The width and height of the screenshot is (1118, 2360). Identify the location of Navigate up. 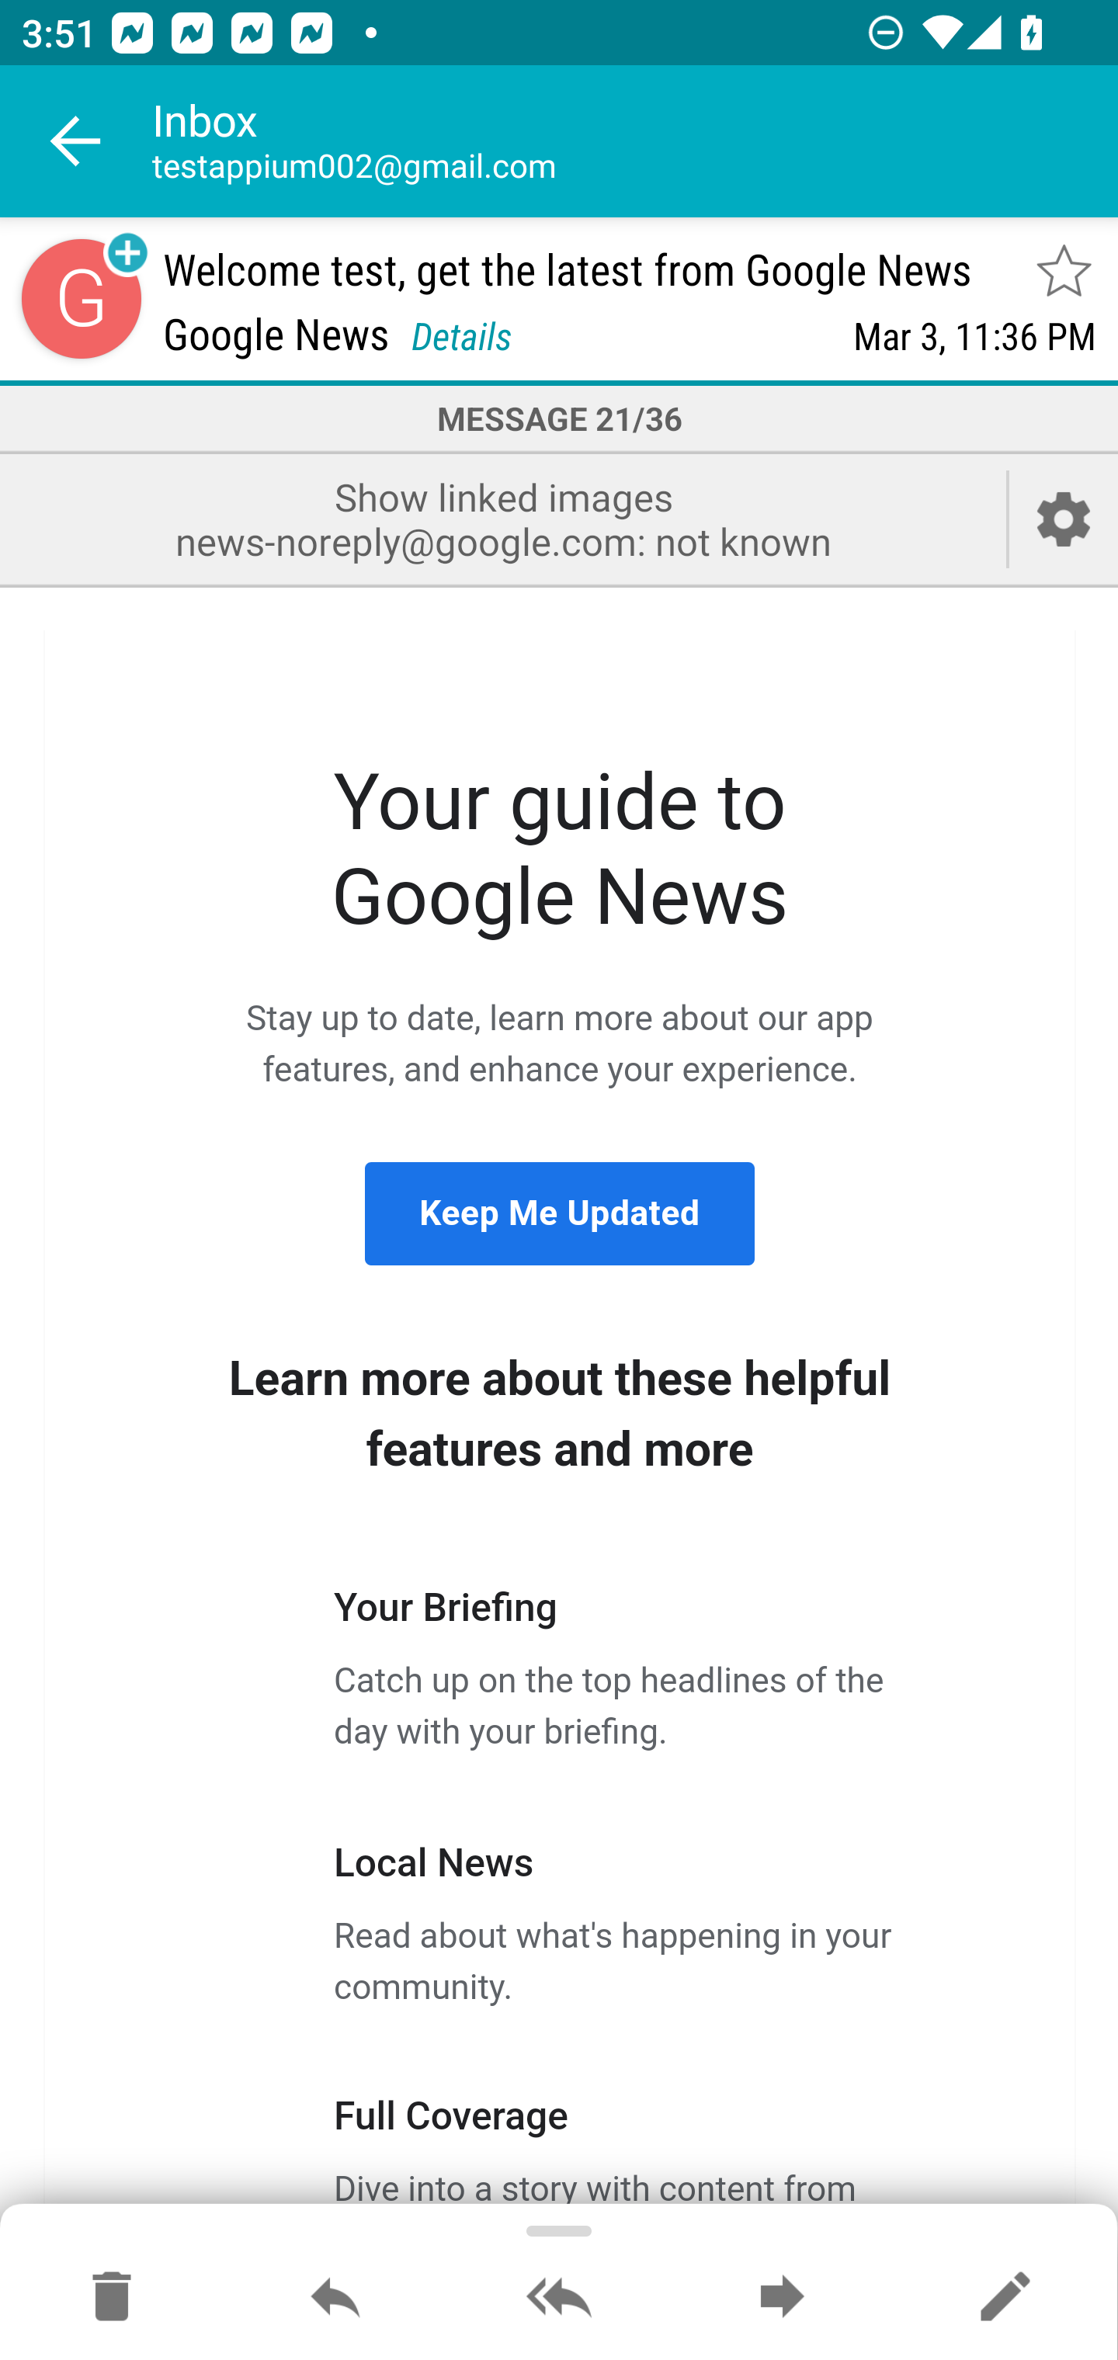
(76, 141).